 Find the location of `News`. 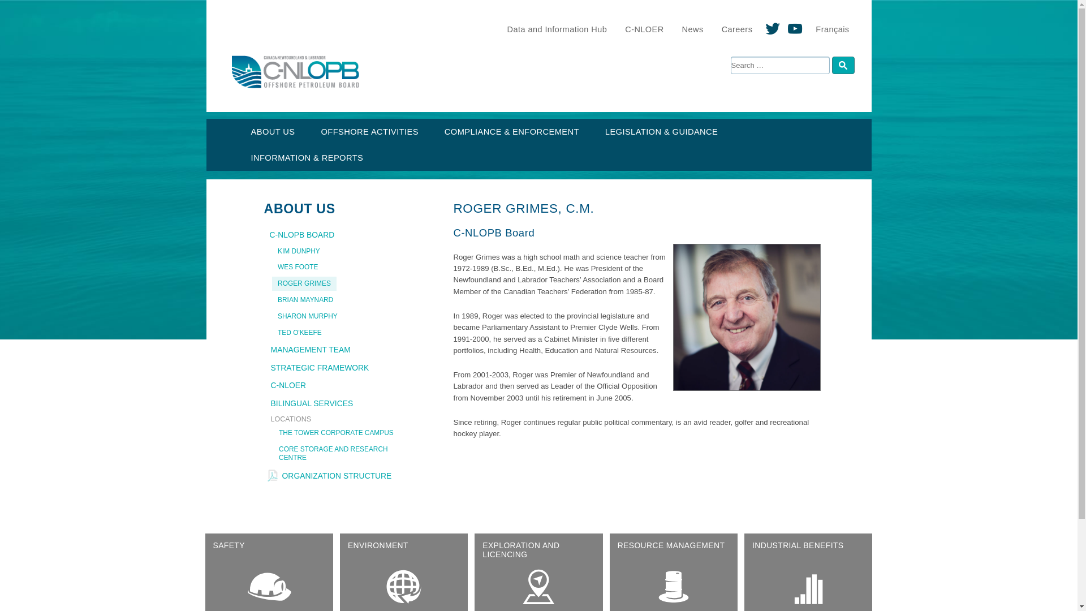

News is located at coordinates (692, 29).